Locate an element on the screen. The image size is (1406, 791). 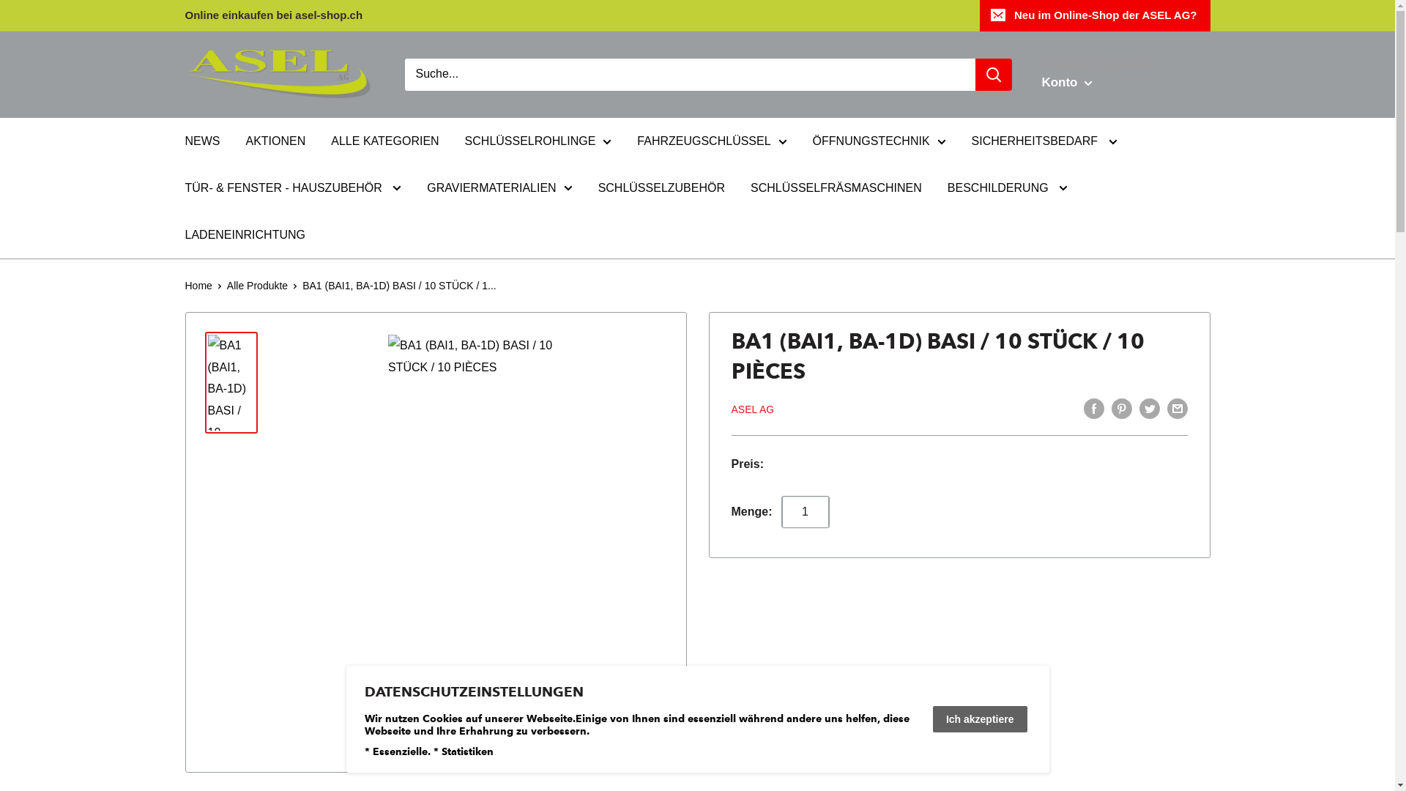
Konto is located at coordinates (1067, 83).